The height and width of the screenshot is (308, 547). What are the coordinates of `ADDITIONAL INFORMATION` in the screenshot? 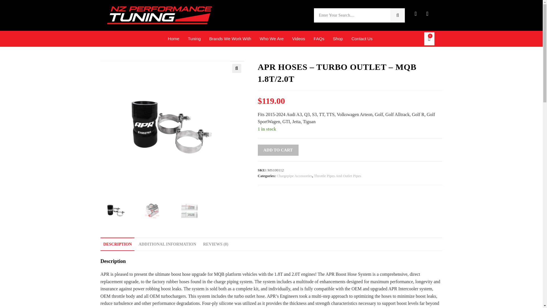 It's located at (167, 244).